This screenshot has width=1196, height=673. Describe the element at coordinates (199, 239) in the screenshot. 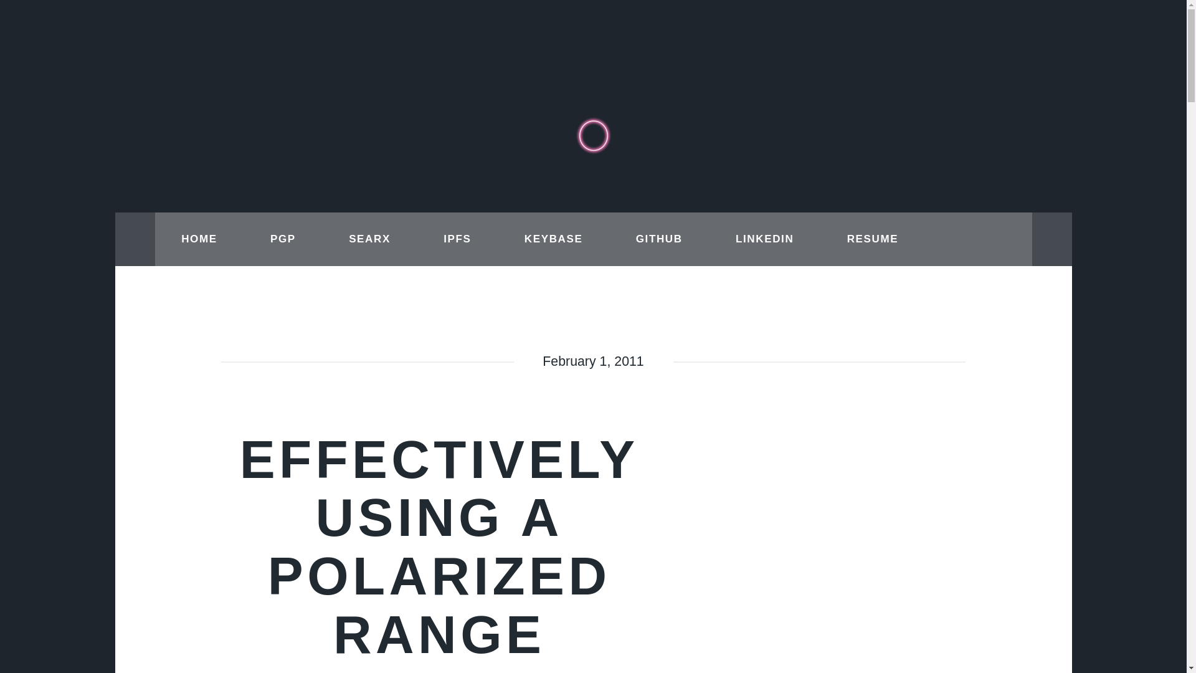

I see `HOME` at that location.